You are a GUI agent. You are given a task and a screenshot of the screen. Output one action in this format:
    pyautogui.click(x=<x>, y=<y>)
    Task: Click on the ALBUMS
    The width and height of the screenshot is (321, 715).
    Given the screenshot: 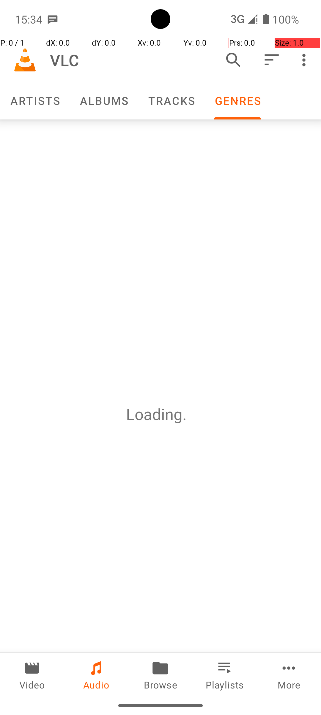 What is the action you would take?
    pyautogui.click(x=104, y=101)
    